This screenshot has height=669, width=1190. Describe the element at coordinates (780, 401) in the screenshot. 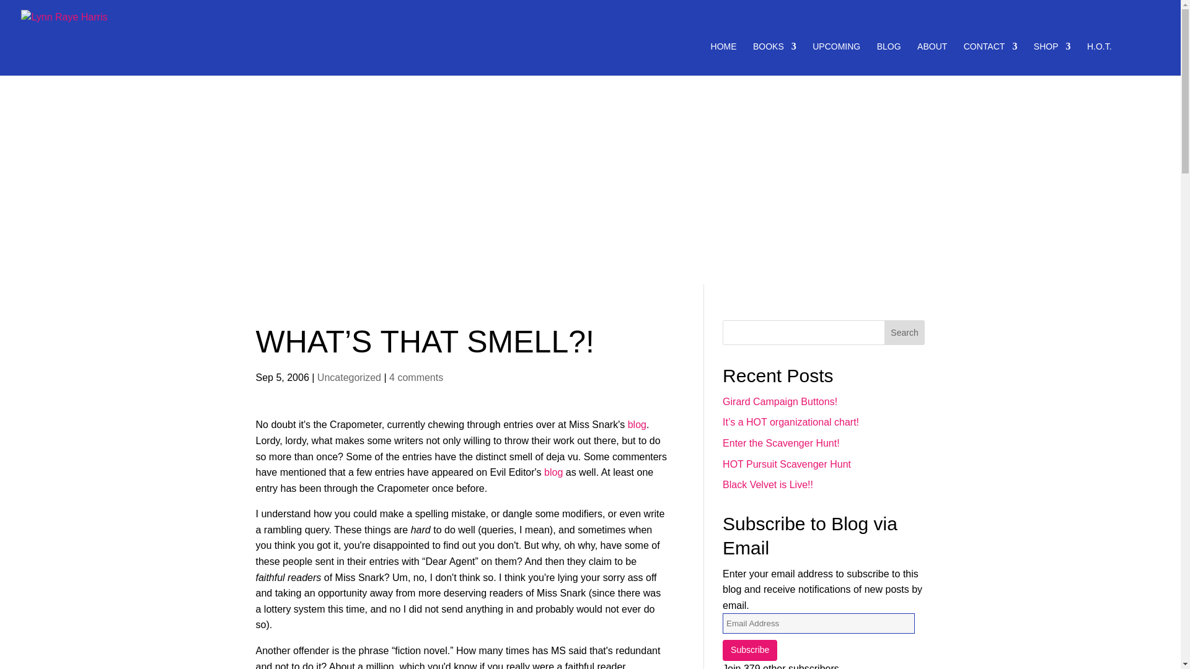

I see `Girard Campaign Buttons!` at that location.